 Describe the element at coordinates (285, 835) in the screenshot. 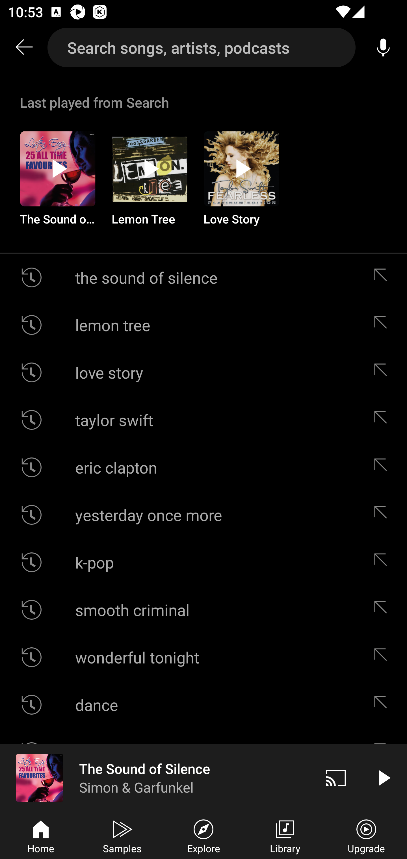

I see `Library` at that location.